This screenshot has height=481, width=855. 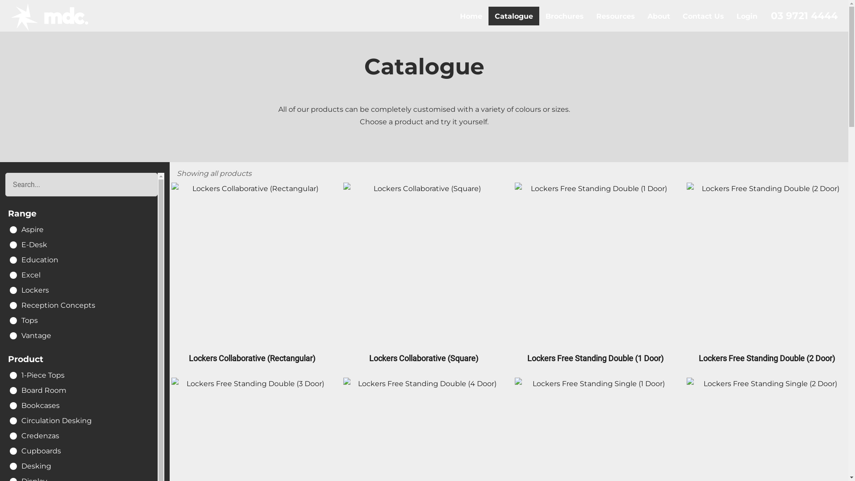 I want to click on Catalogue, so click(x=514, y=16).